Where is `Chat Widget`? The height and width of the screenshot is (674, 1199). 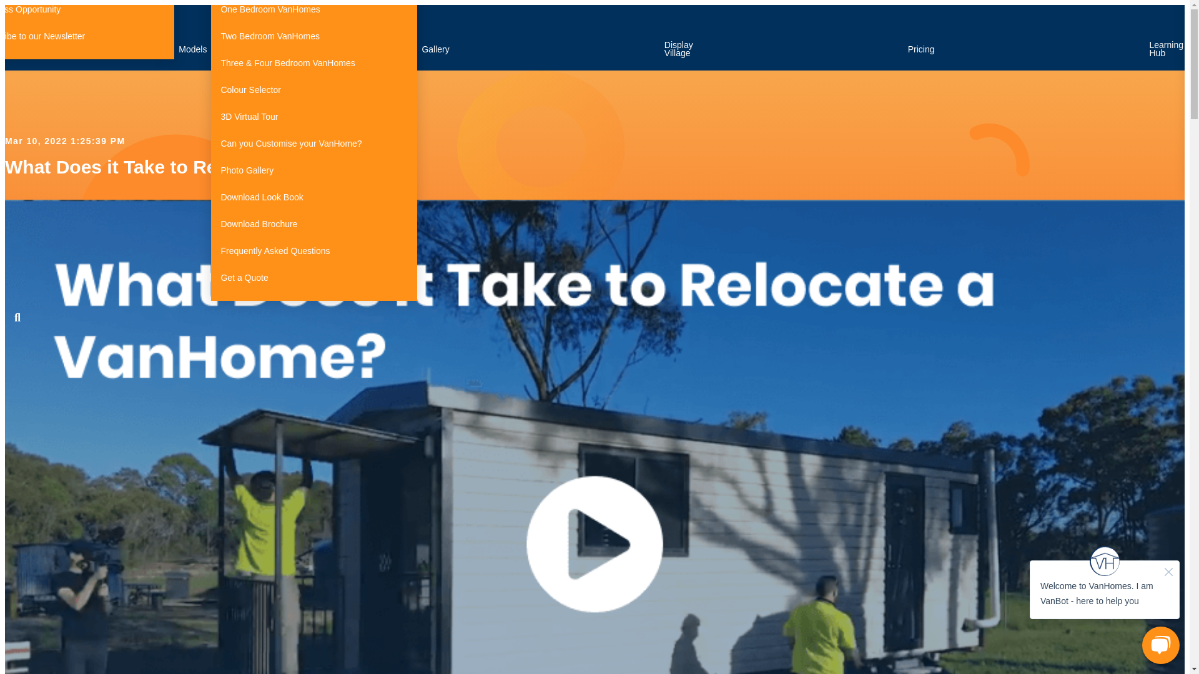 Chat Widget is located at coordinates (1104, 604).